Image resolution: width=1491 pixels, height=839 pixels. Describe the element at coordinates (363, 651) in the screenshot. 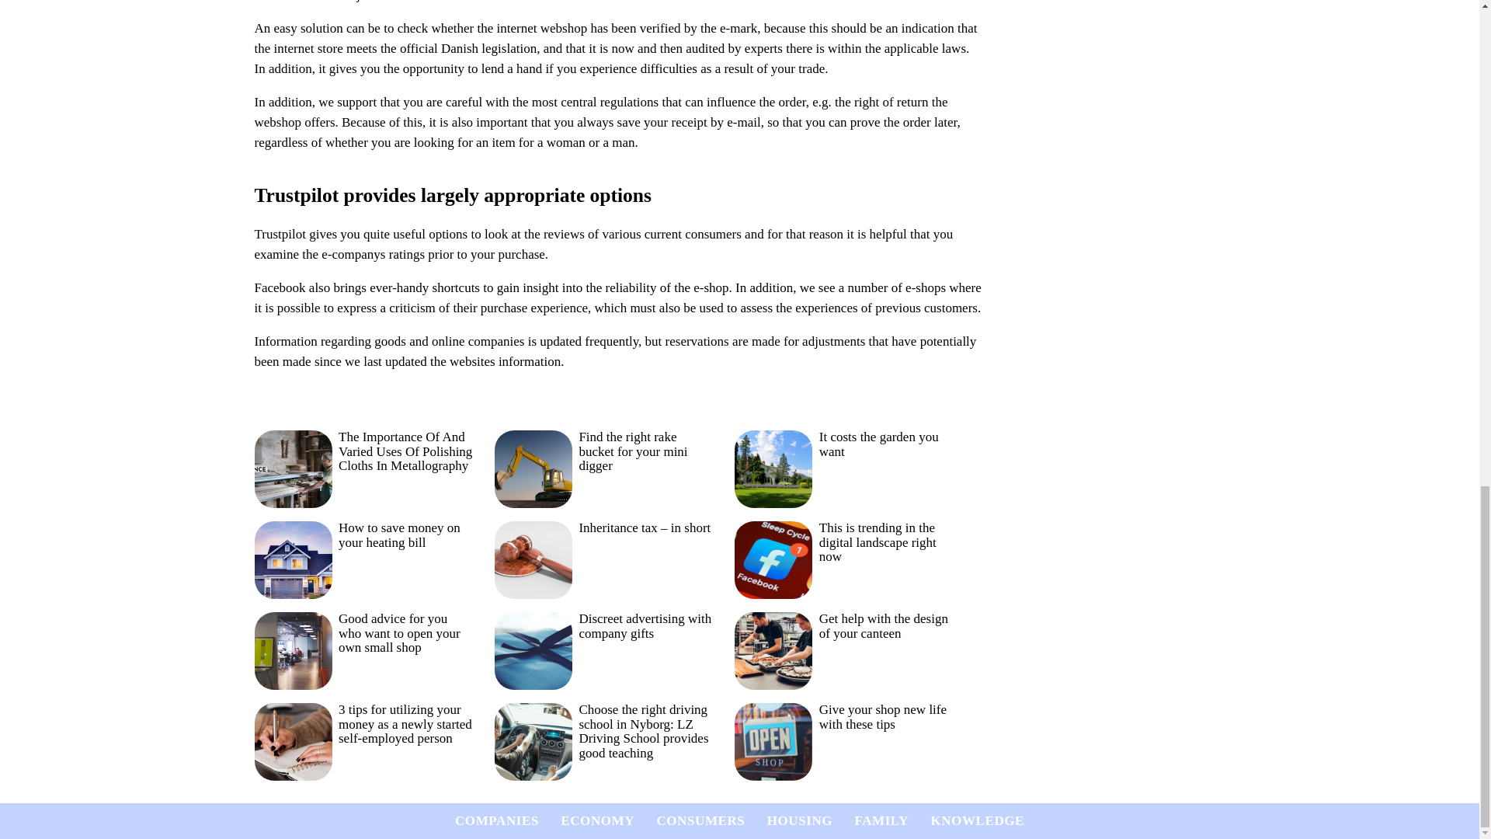

I see `Good advice for you who want to open your own small shop` at that location.